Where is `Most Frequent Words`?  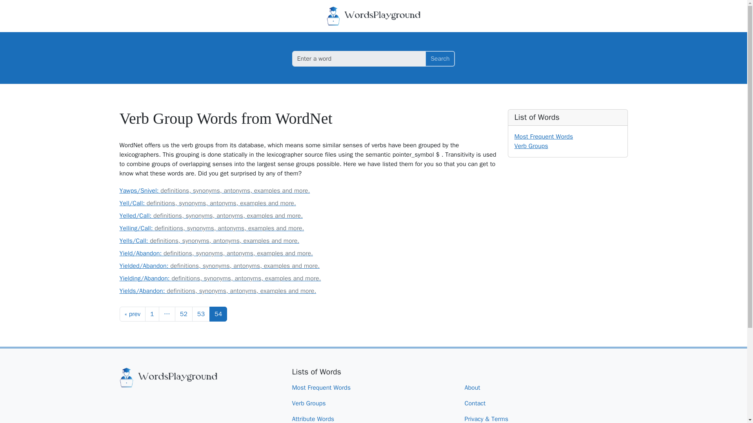
Most Frequent Words is located at coordinates (324, 387).